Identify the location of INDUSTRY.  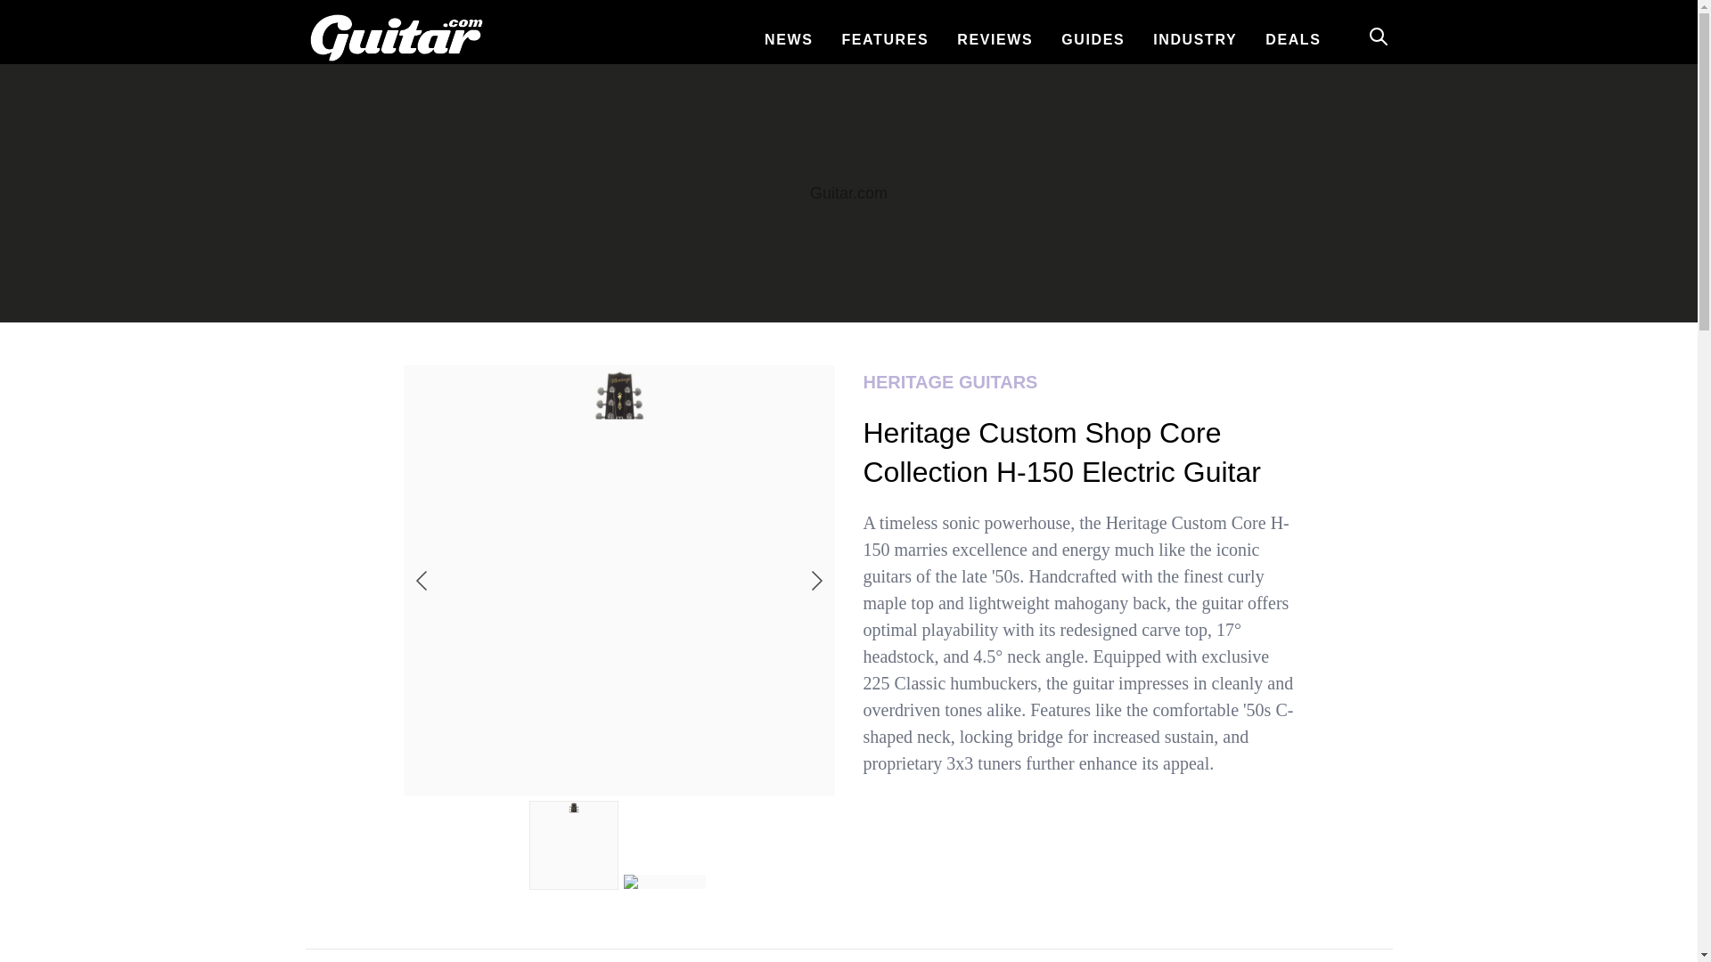
(1194, 39).